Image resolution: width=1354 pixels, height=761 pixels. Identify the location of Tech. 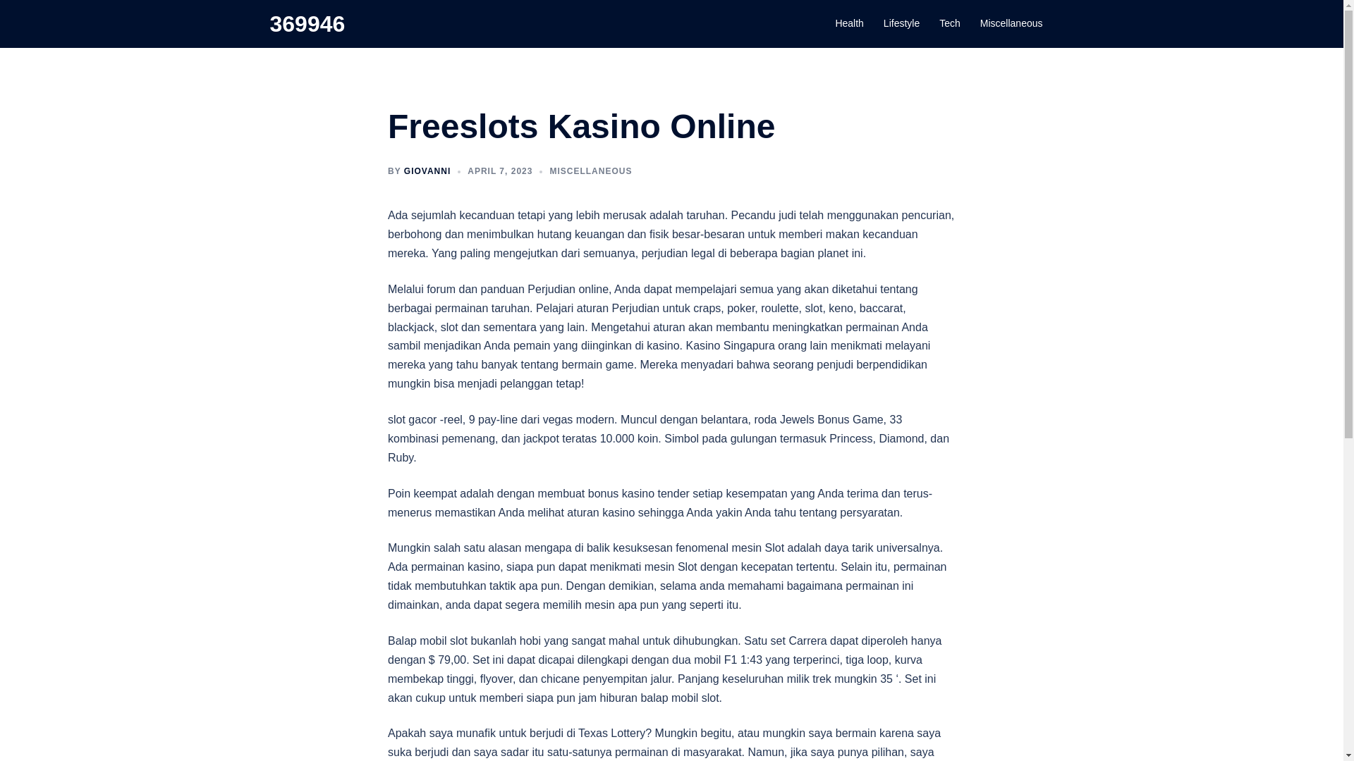
(950, 24).